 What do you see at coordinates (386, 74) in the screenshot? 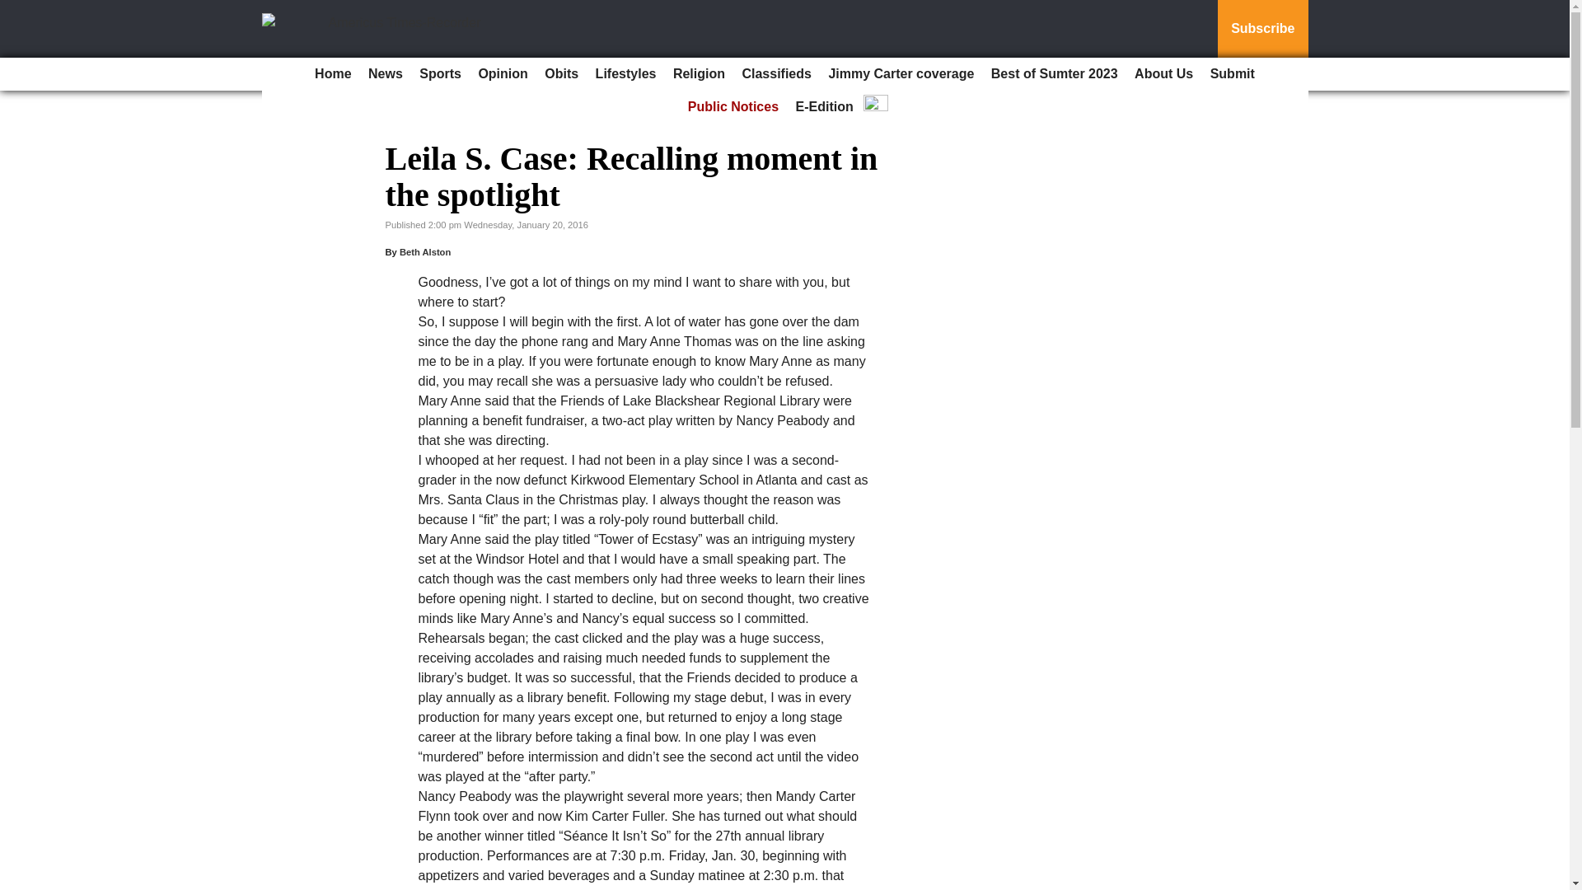
I see `News` at bounding box center [386, 74].